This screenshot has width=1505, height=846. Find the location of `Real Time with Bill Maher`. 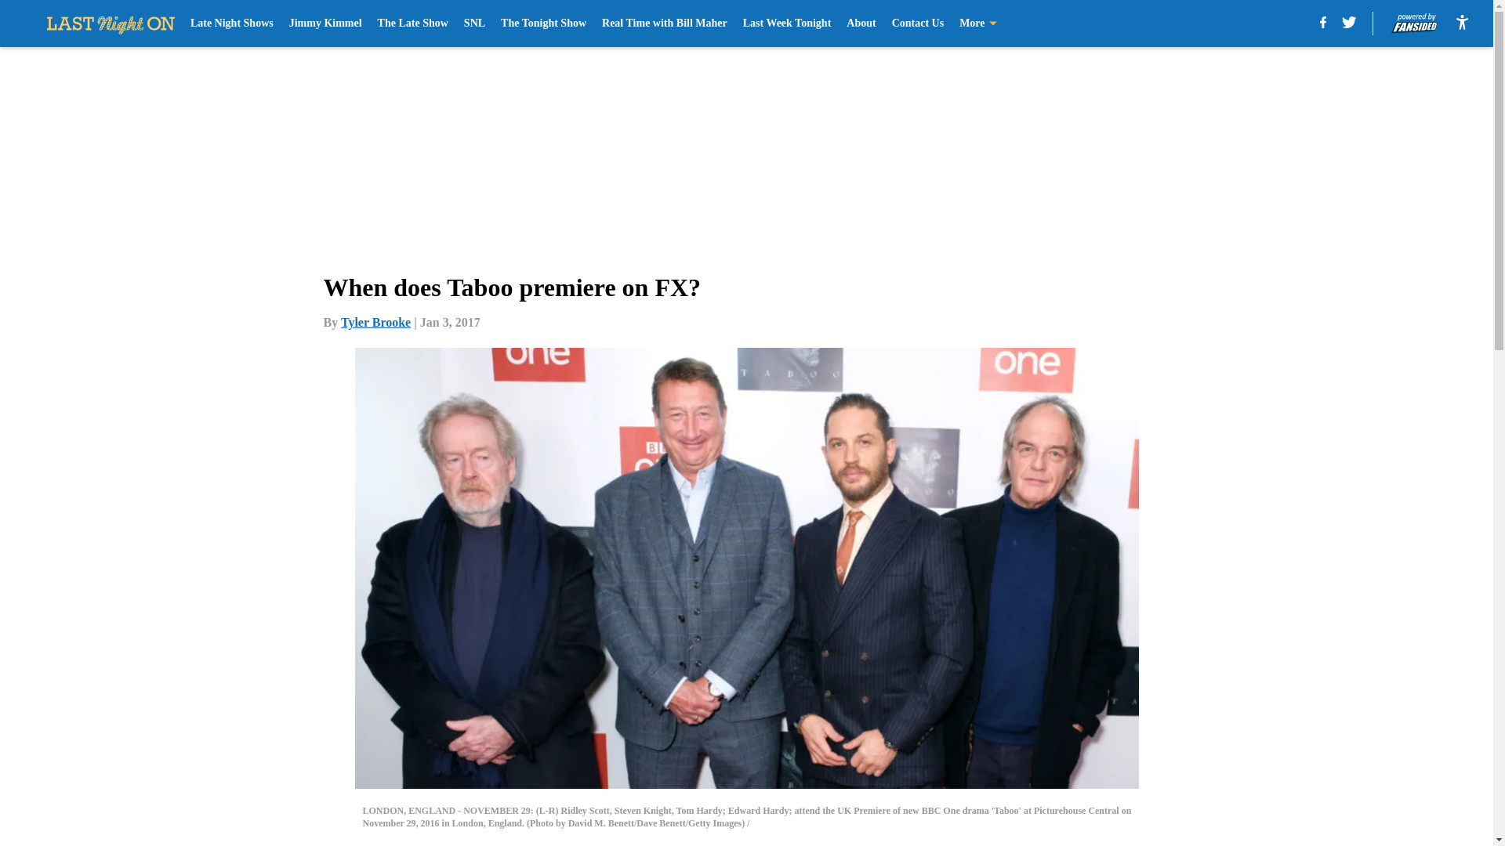

Real Time with Bill Maher is located at coordinates (665, 23).